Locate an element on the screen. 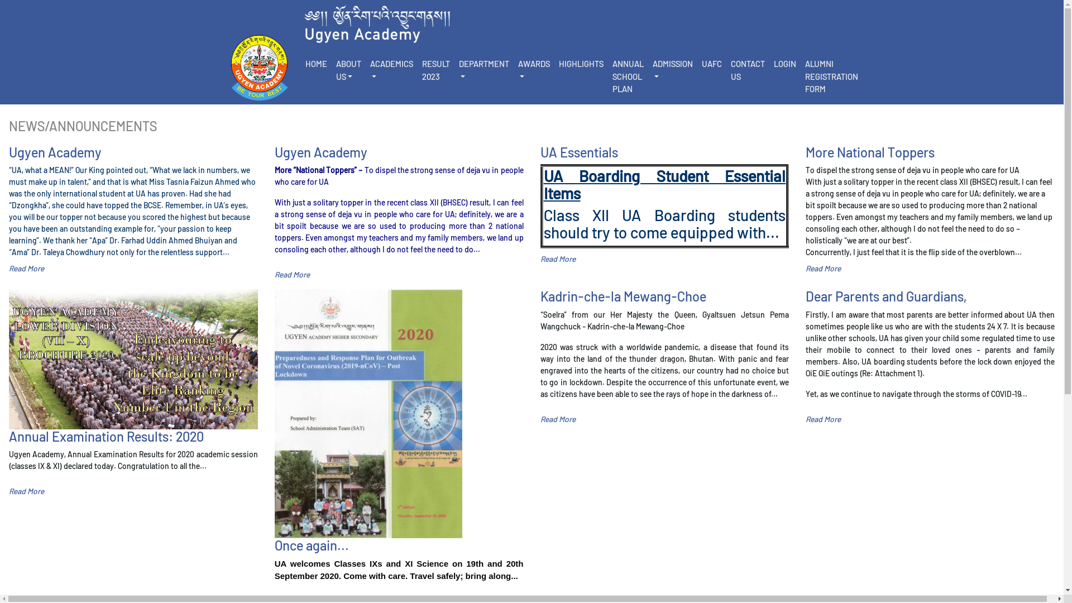 This screenshot has height=603, width=1072. ACADEMICS is located at coordinates (391, 70).